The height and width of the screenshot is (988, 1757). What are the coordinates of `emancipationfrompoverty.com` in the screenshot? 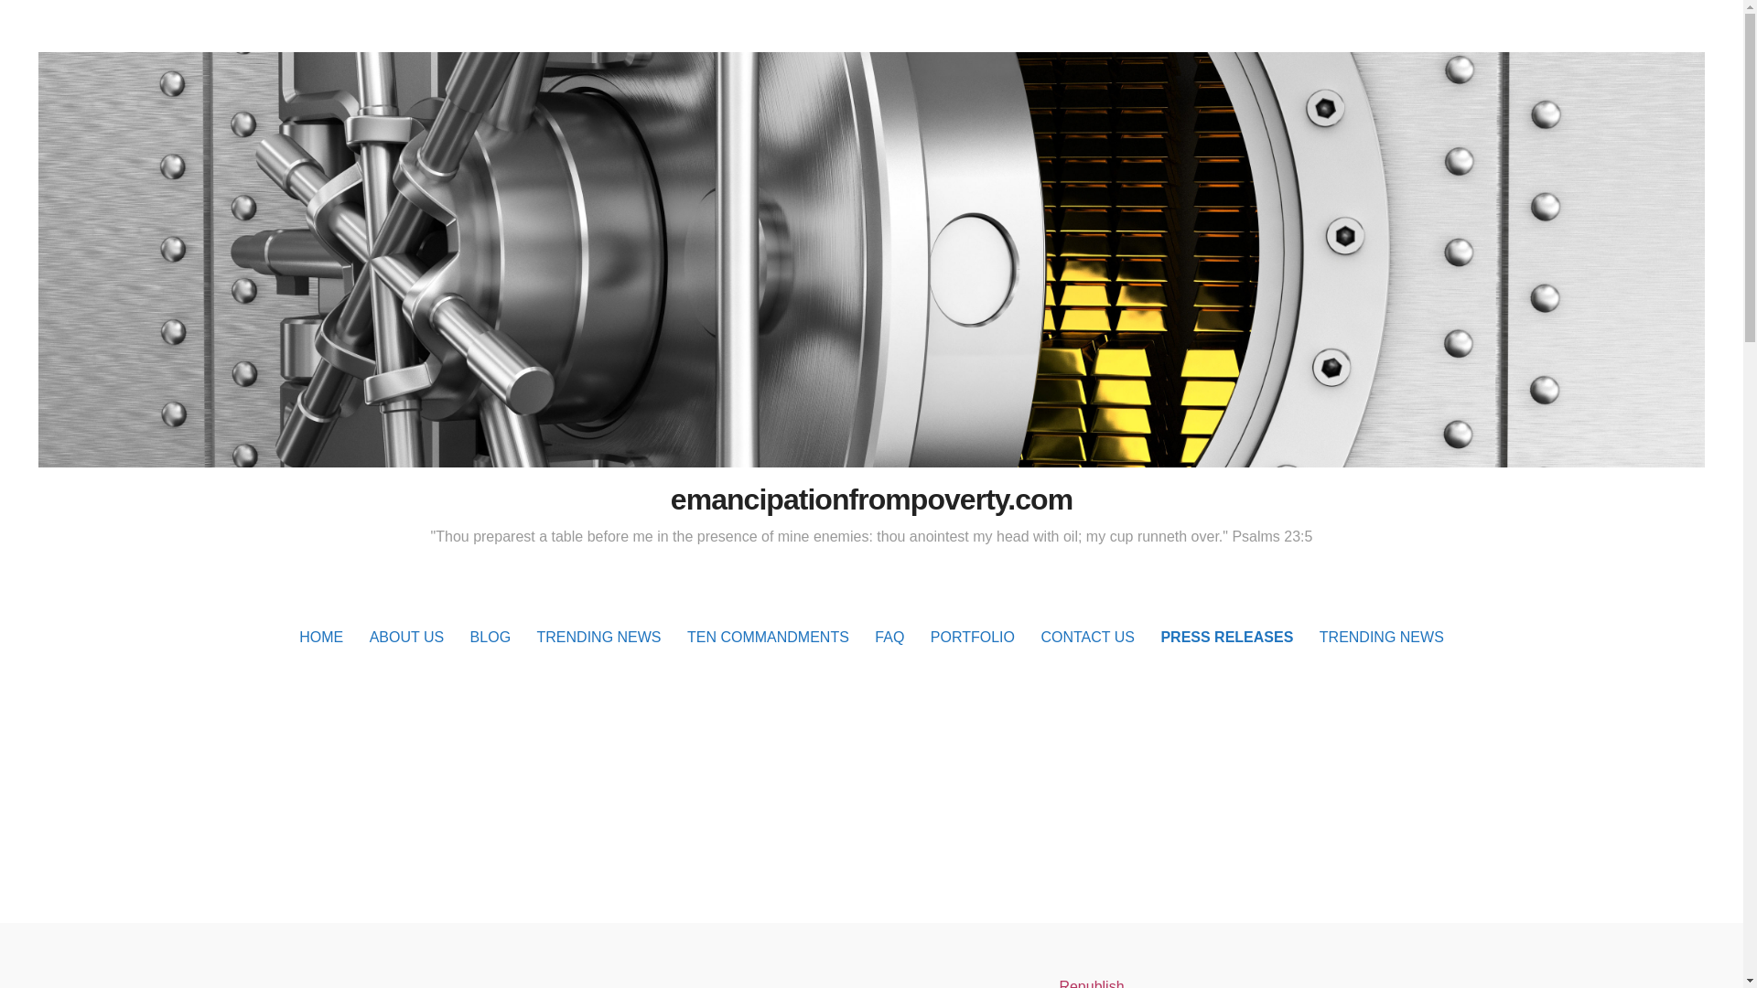 It's located at (871, 499).